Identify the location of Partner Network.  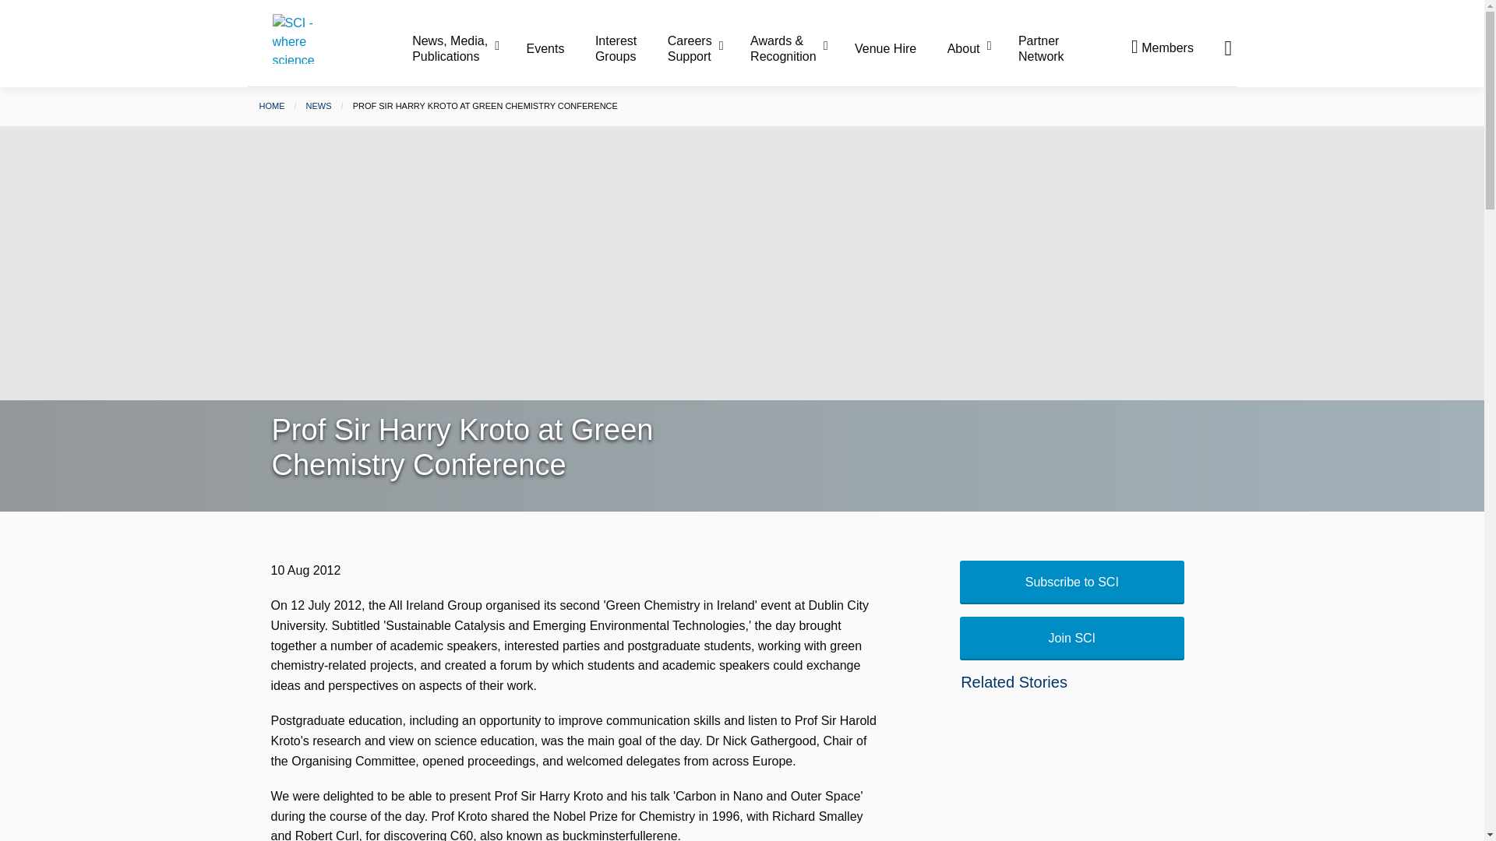
(1041, 48).